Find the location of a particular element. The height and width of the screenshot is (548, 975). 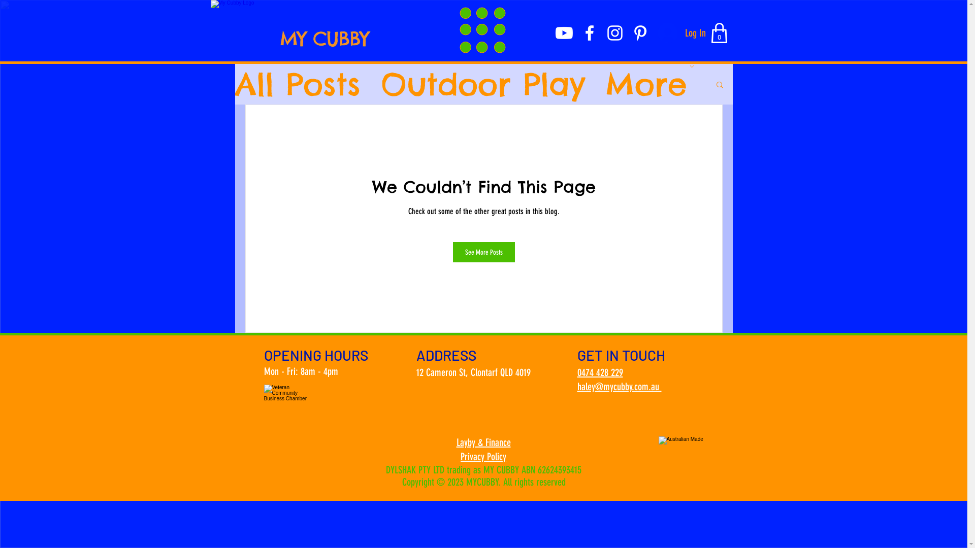

Layby & Finance is located at coordinates (483, 442).